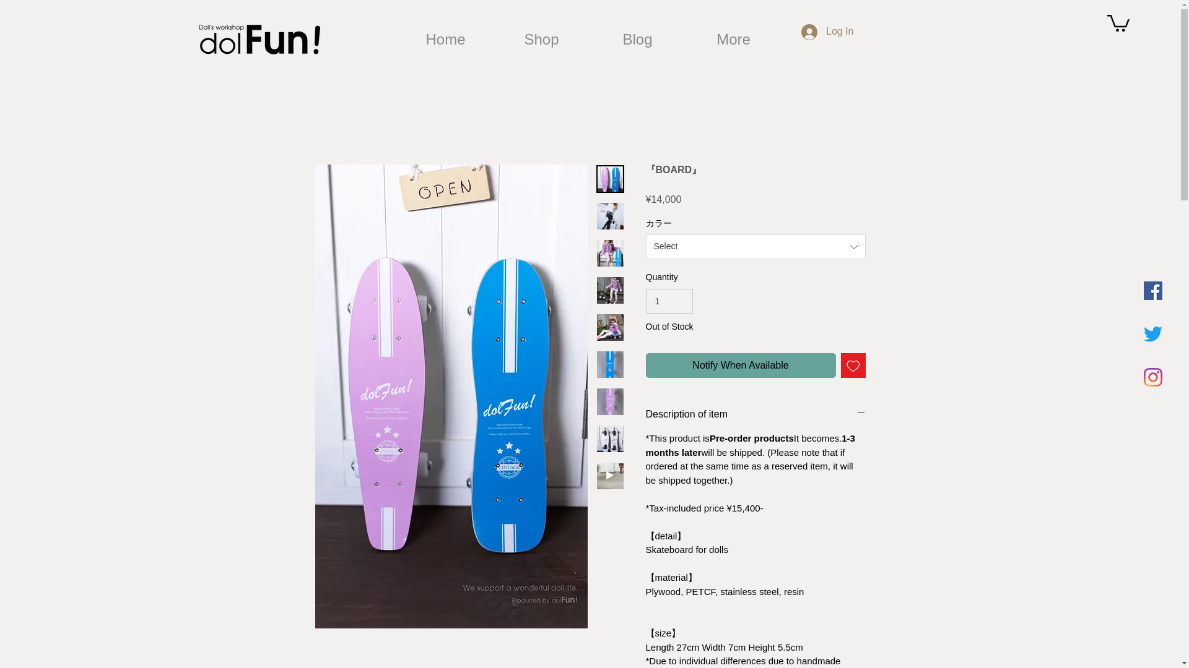 The image size is (1189, 668). Describe the element at coordinates (445, 39) in the screenshot. I see `Home` at that location.